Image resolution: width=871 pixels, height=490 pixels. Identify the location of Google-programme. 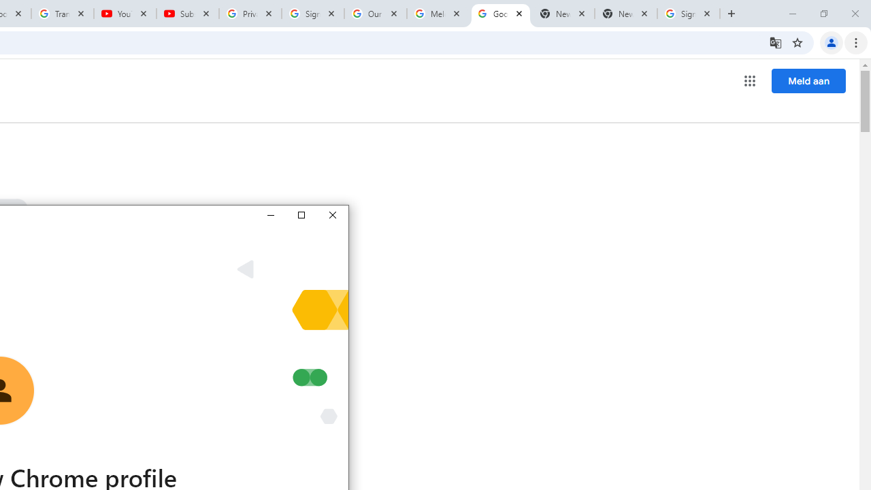
(750, 80).